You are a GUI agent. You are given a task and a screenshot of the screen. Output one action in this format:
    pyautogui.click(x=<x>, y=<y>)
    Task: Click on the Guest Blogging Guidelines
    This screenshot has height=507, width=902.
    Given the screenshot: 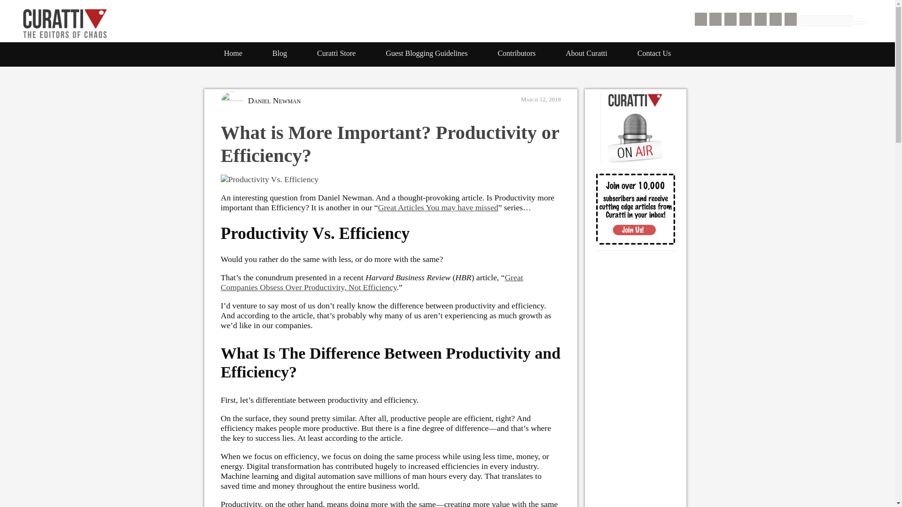 What is the action you would take?
    pyautogui.click(x=427, y=54)
    